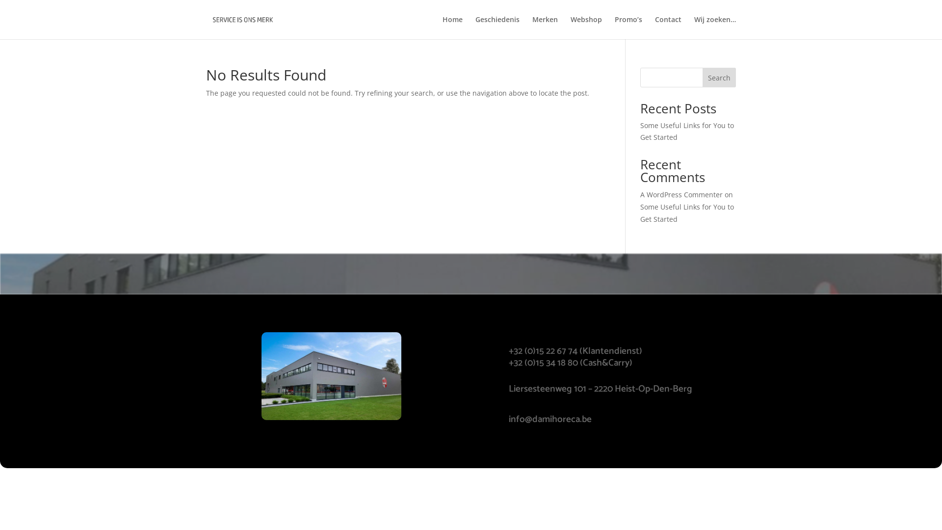 Image resolution: width=942 pixels, height=530 pixels. What do you see at coordinates (719, 78) in the screenshot?
I see `Search` at bounding box center [719, 78].